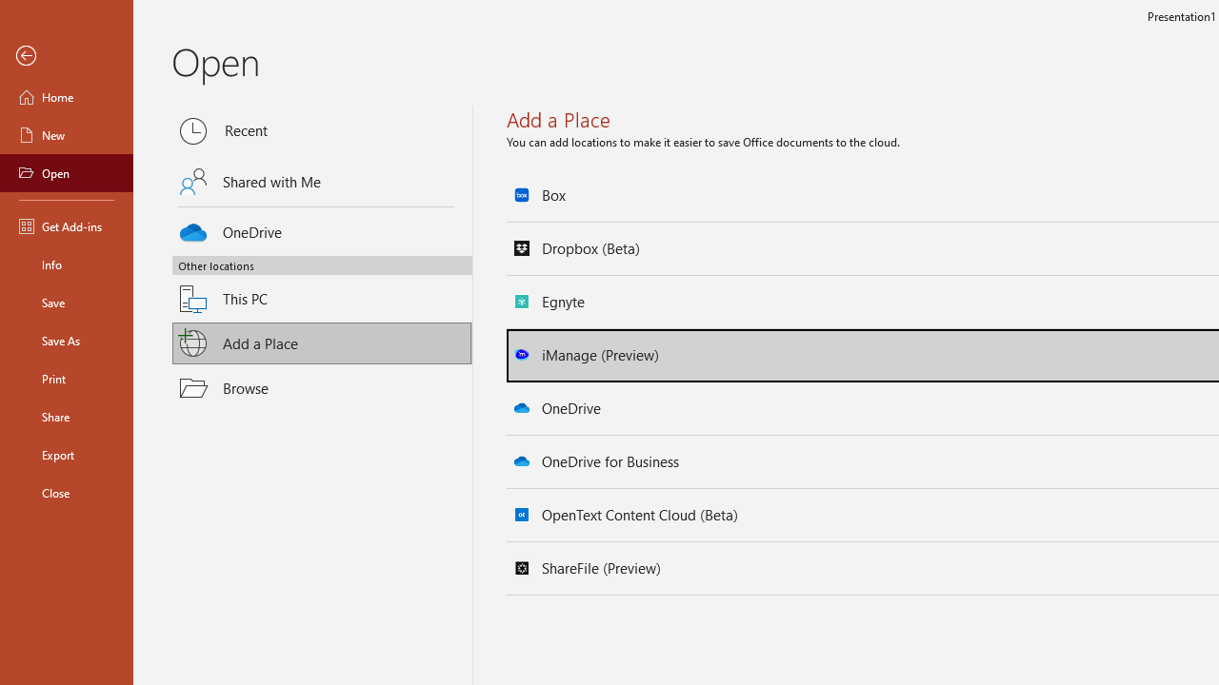  Describe the element at coordinates (67, 56) in the screenshot. I see `Back` at that location.